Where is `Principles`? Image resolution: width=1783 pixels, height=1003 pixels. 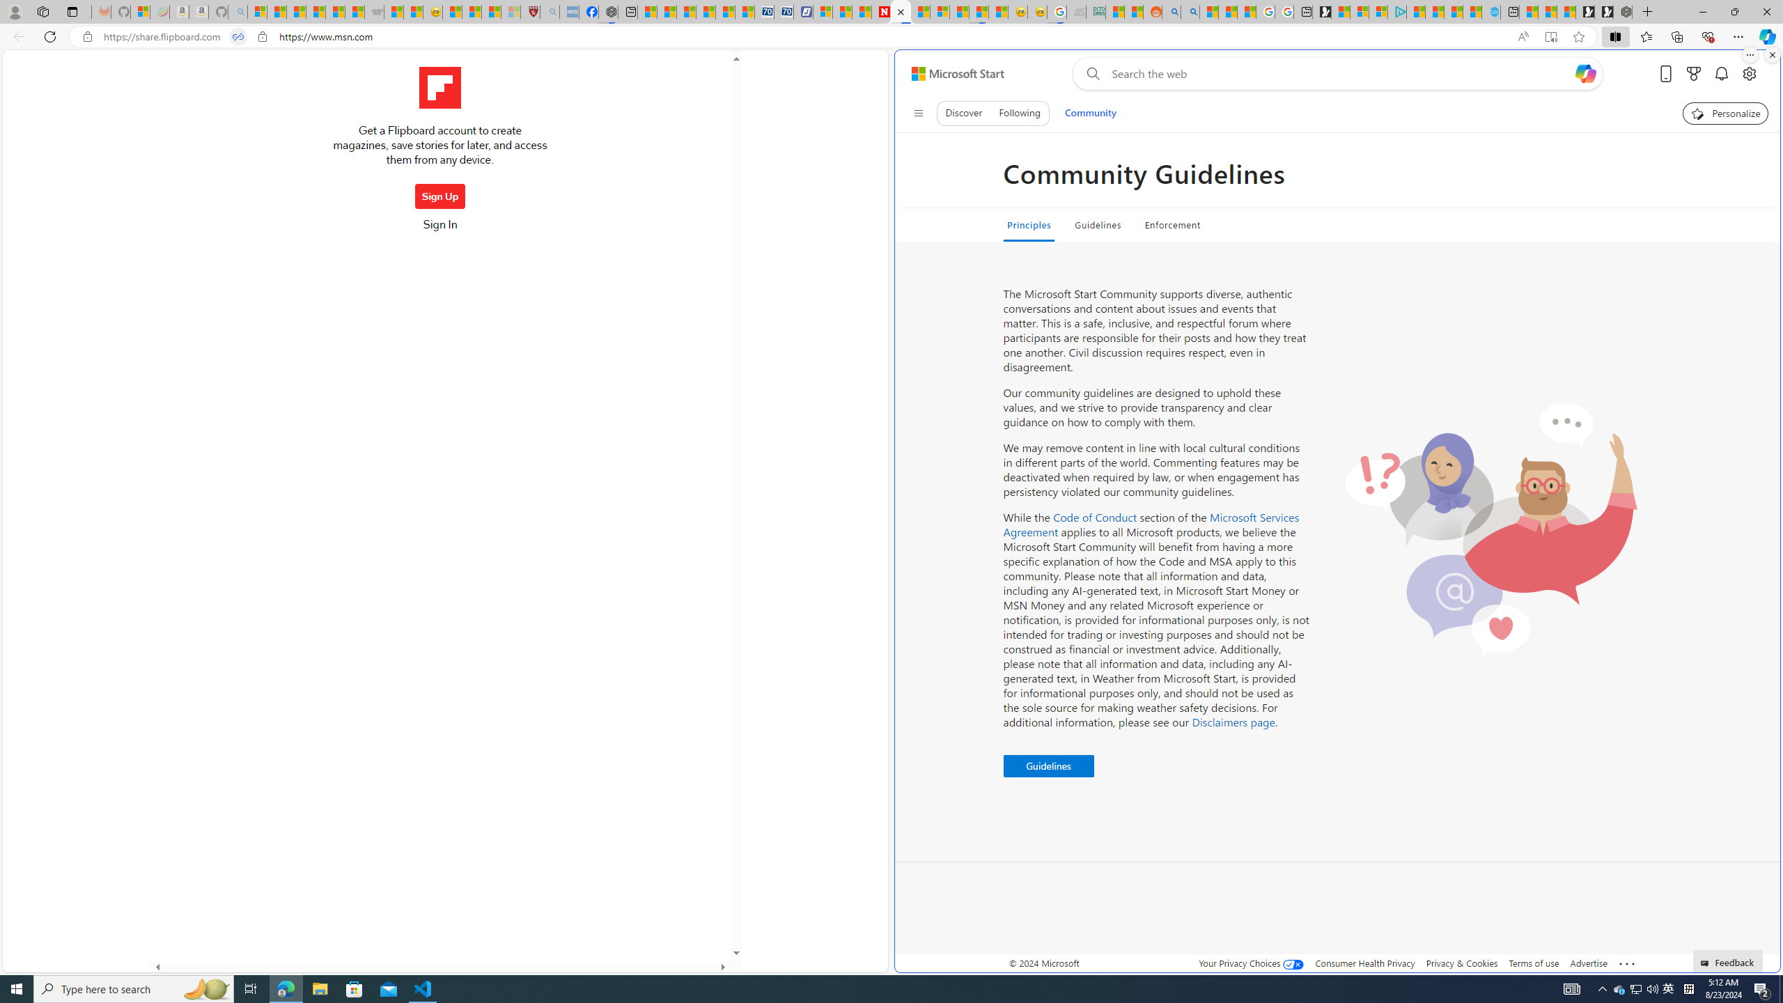 Principles is located at coordinates (1027, 225).